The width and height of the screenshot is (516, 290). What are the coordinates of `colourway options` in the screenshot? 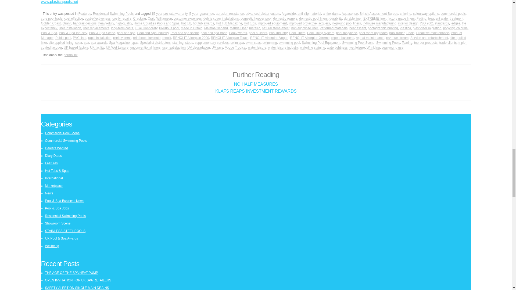 It's located at (426, 14).